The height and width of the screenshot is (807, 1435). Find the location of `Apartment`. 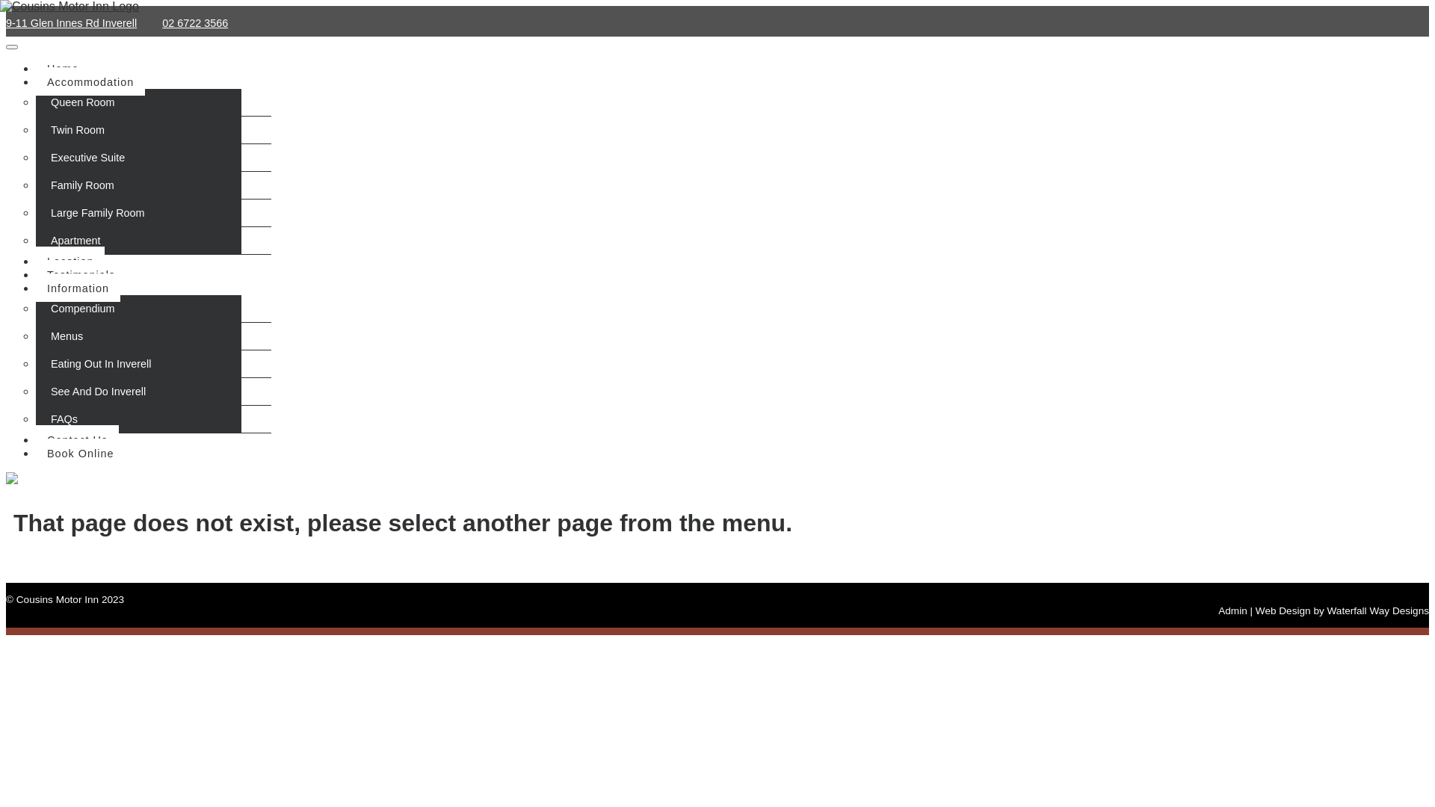

Apartment is located at coordinates (154, 241).